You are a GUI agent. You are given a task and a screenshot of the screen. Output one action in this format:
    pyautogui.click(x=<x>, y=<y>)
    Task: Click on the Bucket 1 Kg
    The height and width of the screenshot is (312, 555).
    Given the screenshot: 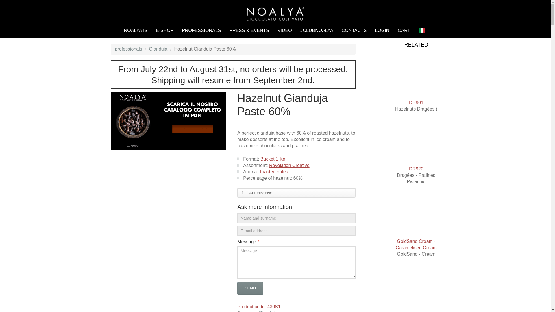 What is the action you would take?
    pyautogui.click(x=273, y=159)
    